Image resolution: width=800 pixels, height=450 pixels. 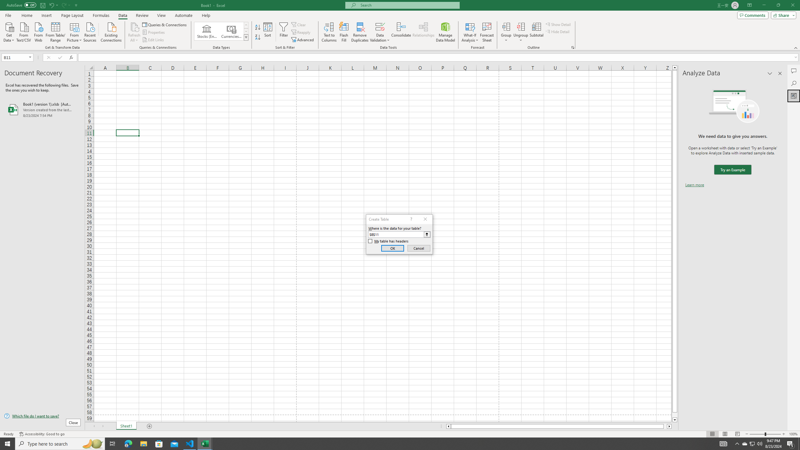 What do you see at coordinates (46, 15) in the screenshot?
I see `Insert` at bounding box center [46, 15].